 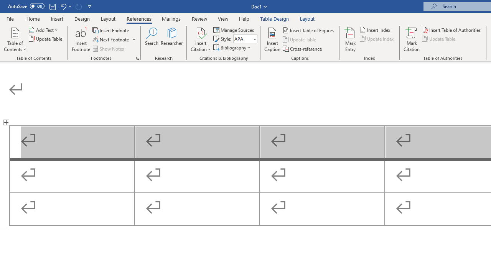 What do you see at coordinates (81, 39) in the screenshot?
I see `Insert Footnote` at bounding box center [81, 39].